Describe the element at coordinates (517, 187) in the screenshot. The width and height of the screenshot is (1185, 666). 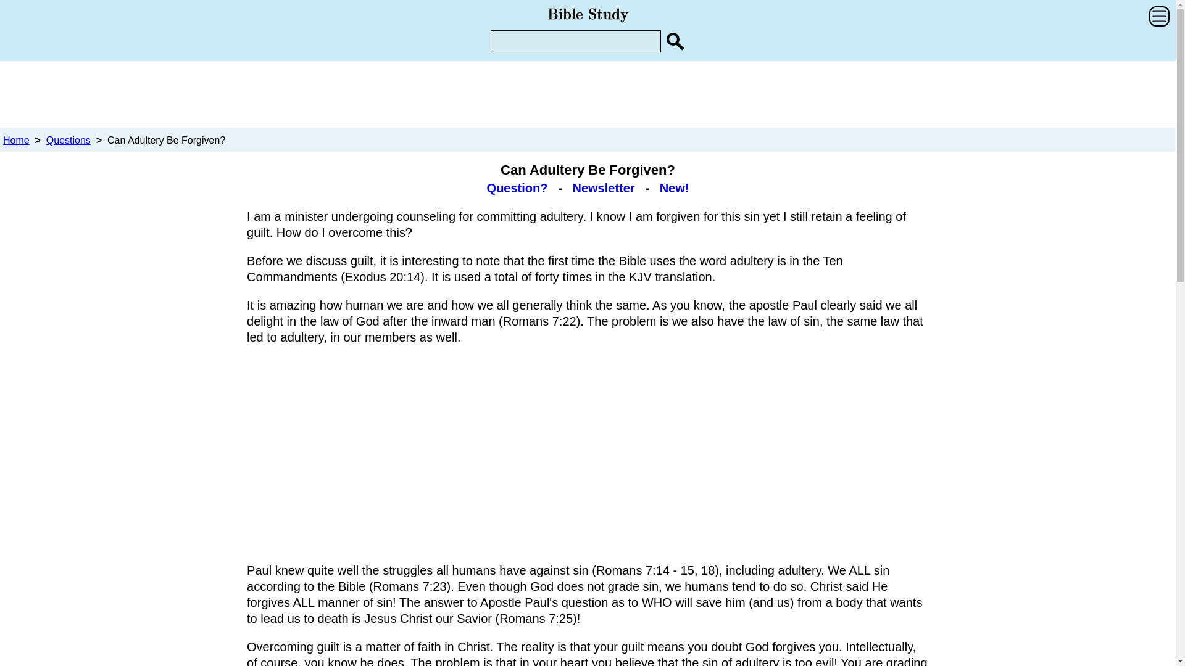
I see `Question?` at that location.